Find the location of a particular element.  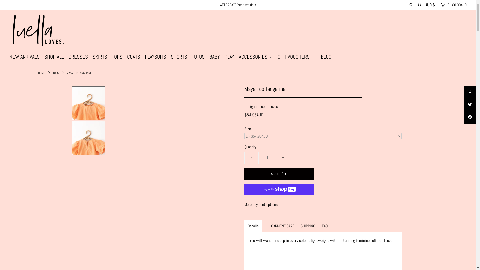

TUTUS is located at coordinates (200, 57).